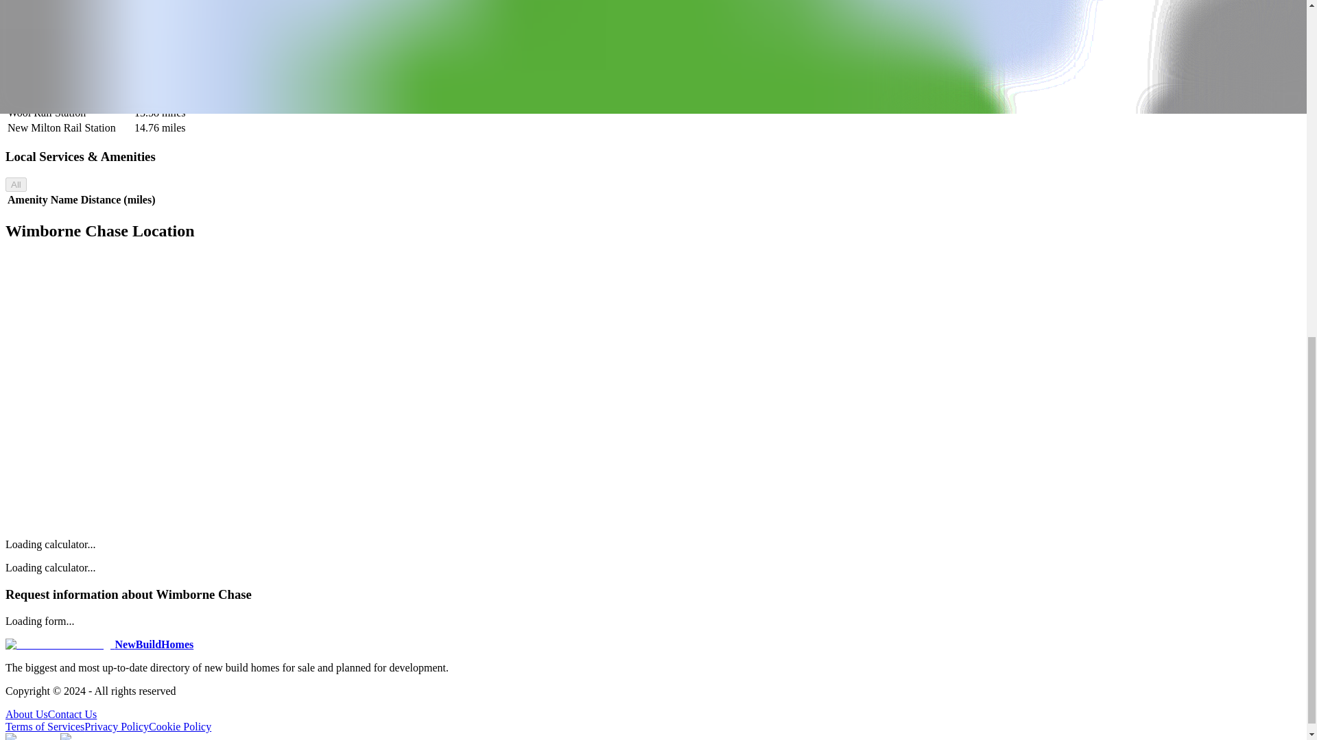 This screenshot has height=740, width=1317. Describe the element at coordinates (73, 714) in the screenshot. I see `Contact Us` at that location.